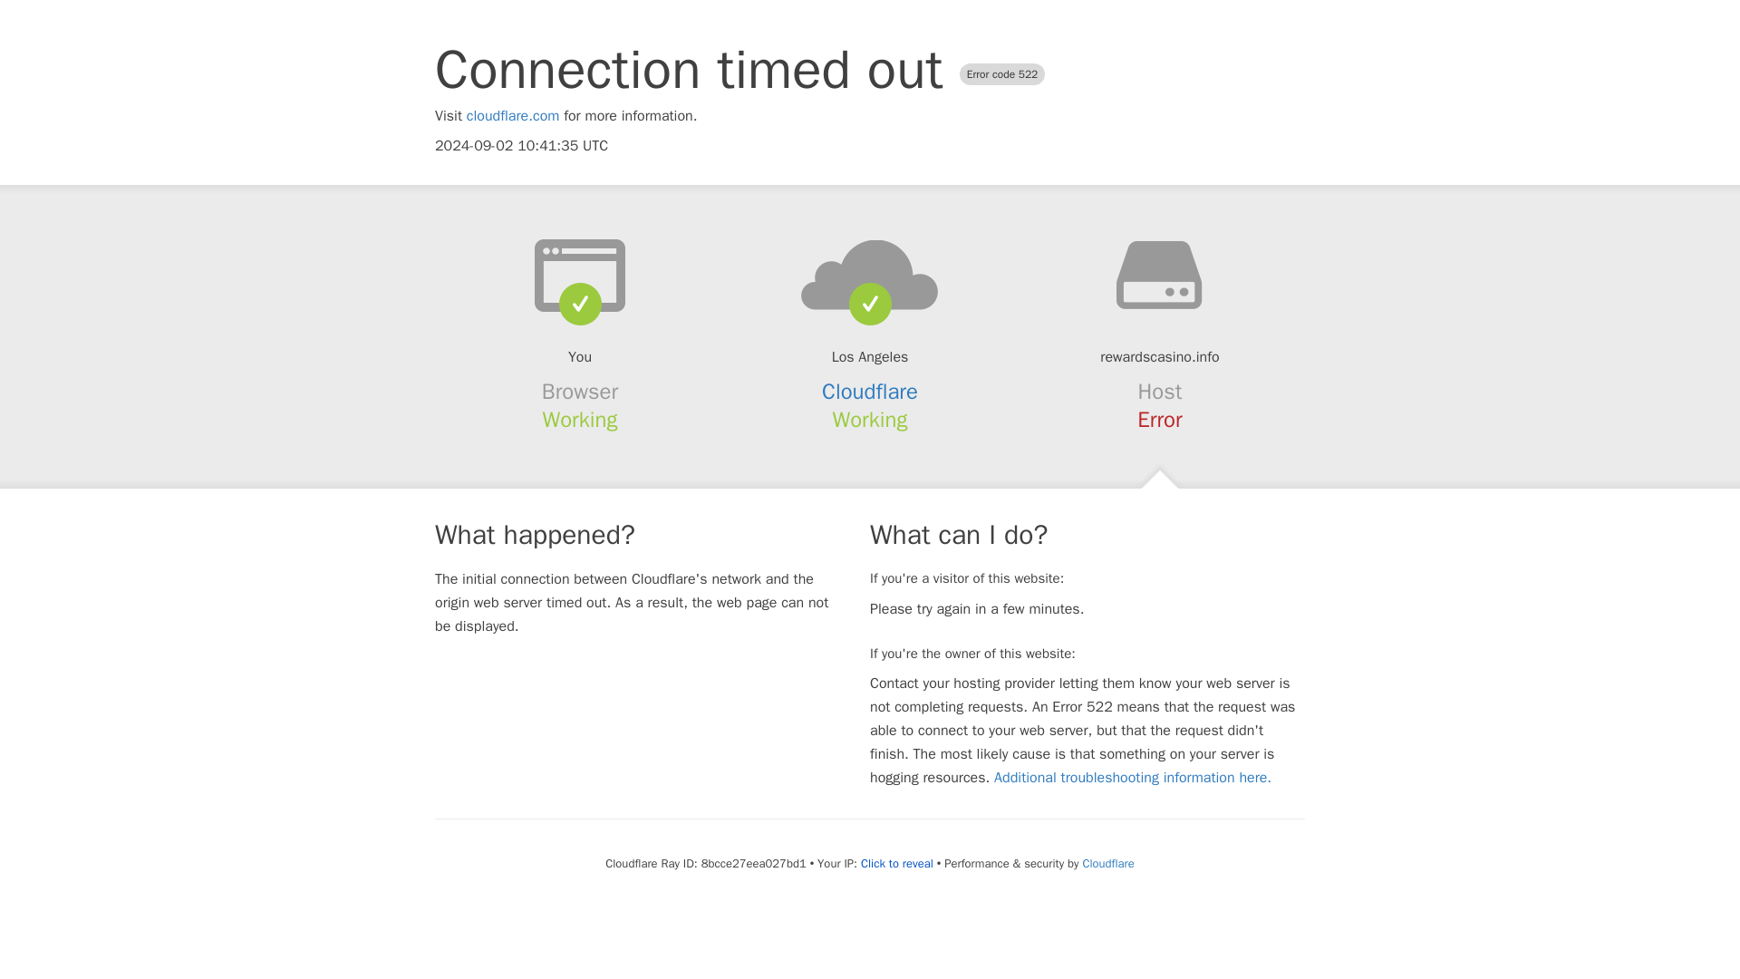 The width and height of the screenshot is (1740, 979). I want to click on Click to reveal, so click(897, 863).